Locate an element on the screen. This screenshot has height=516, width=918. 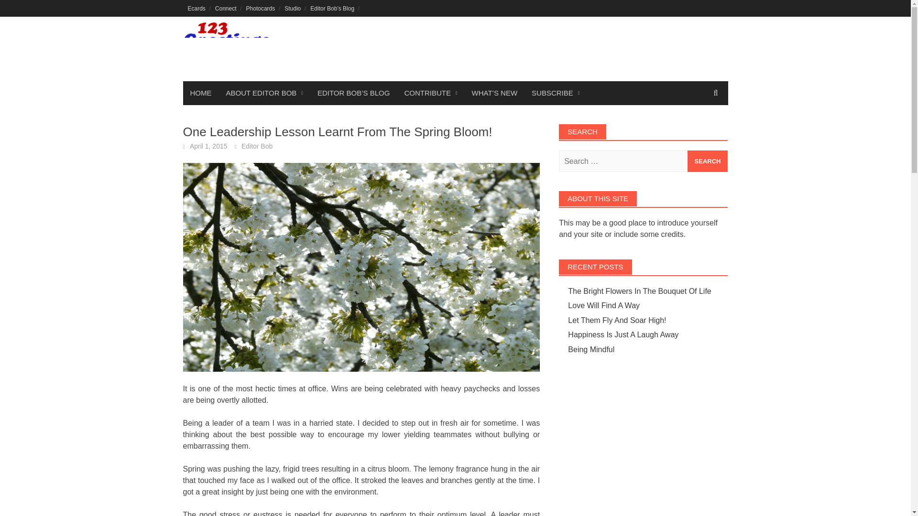
Ecards is located at coordinates (196, 8).